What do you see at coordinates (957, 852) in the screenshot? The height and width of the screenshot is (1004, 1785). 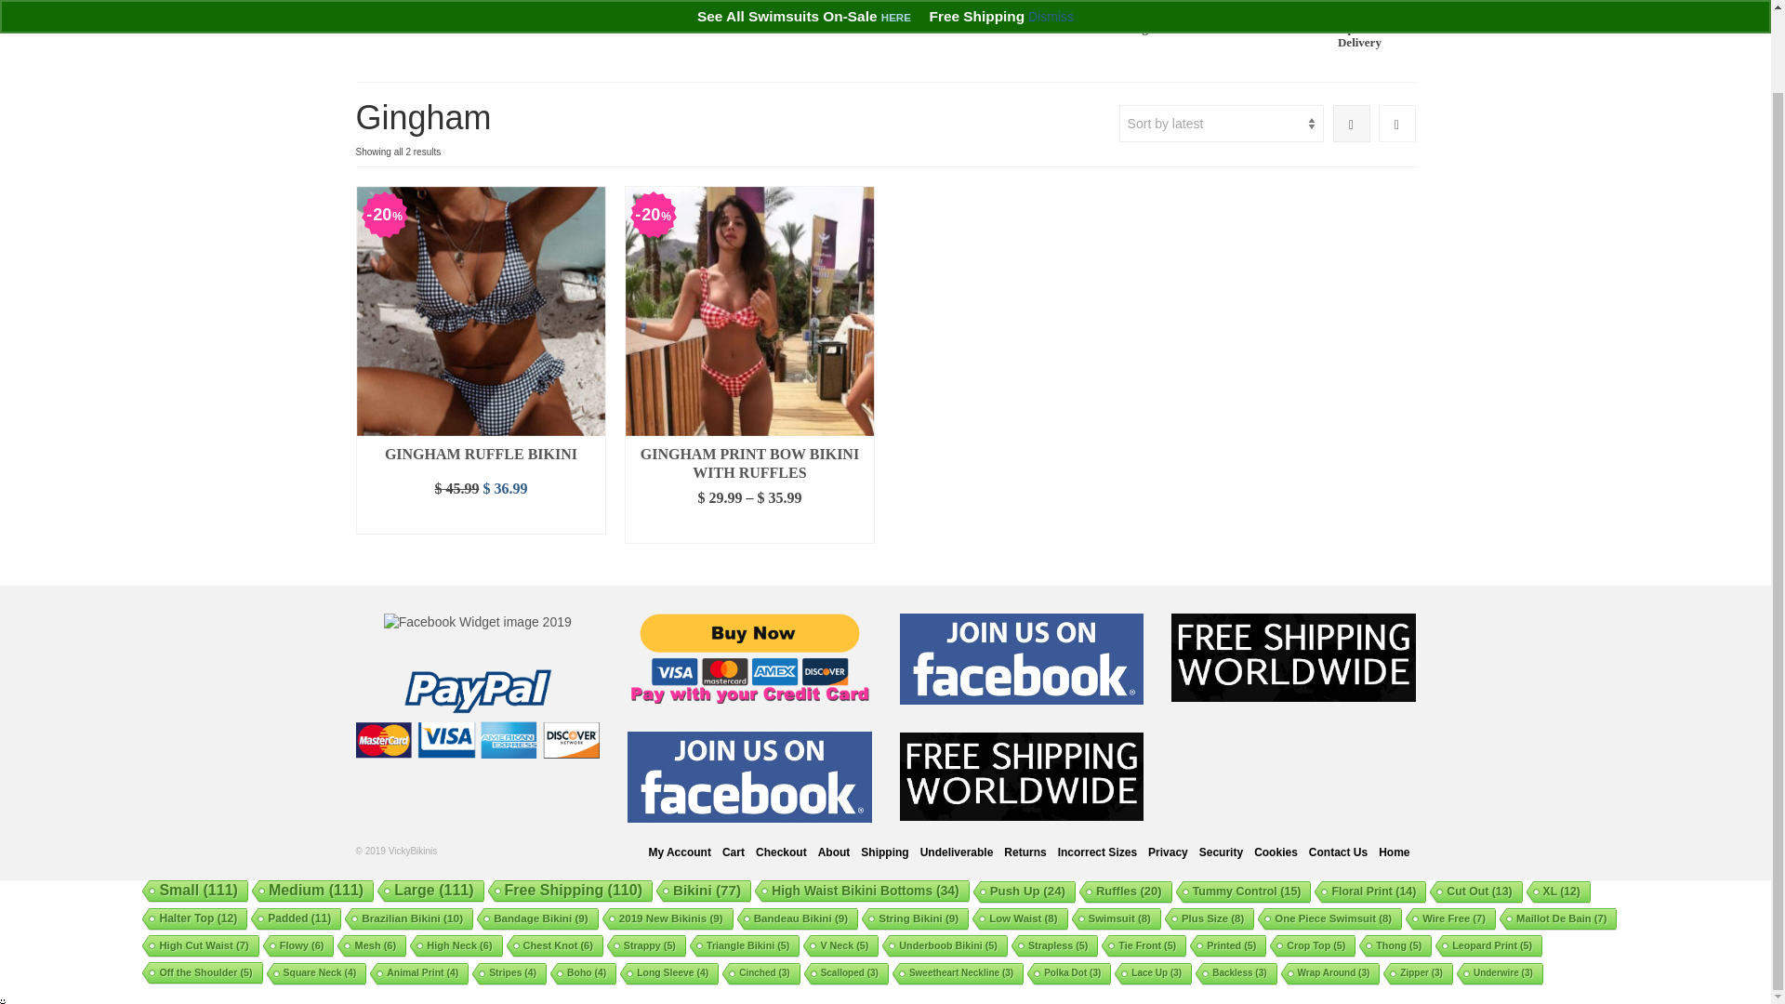 I see `Undeliverable` at bounding box center [957, 852].